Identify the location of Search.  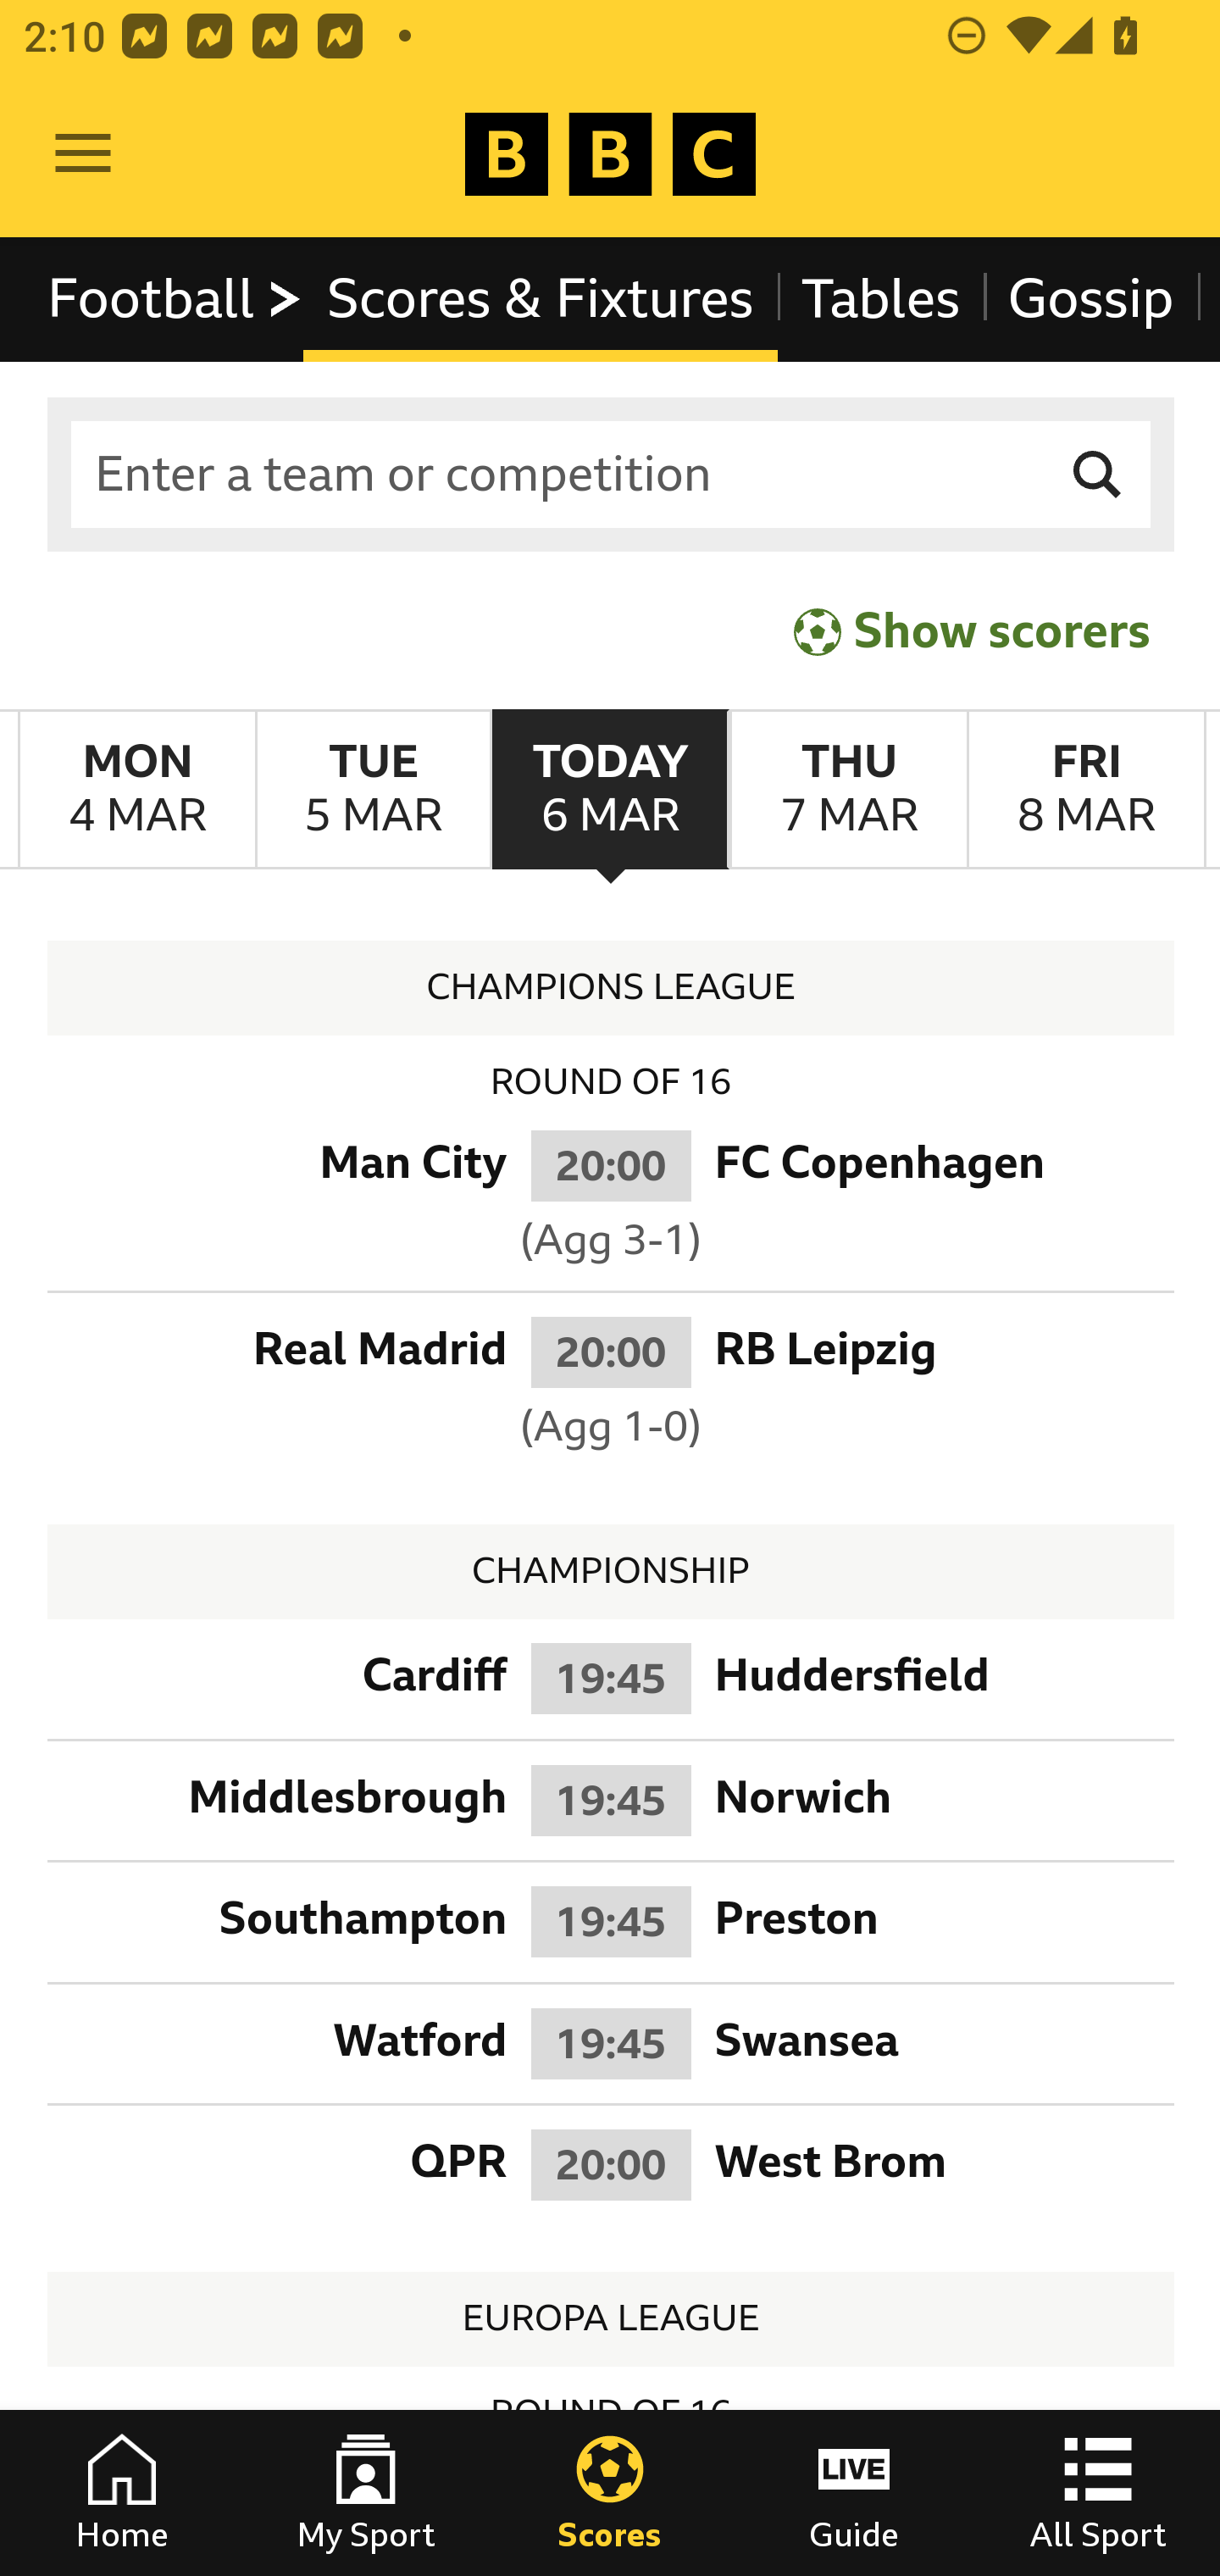
(1098, 475).